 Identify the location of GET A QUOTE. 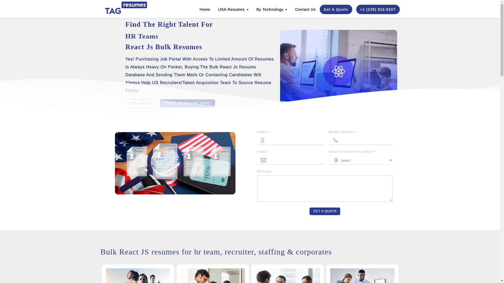
(325, 211).